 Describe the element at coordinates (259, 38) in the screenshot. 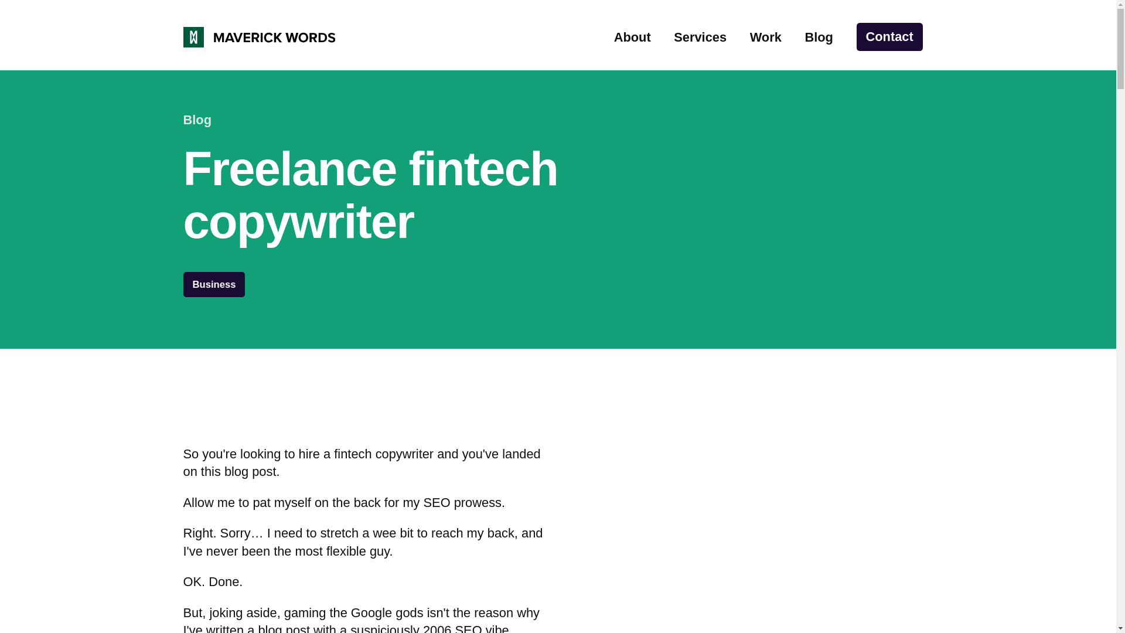

I see `Expert fintech copywriting from Maverick Words.` at that location.